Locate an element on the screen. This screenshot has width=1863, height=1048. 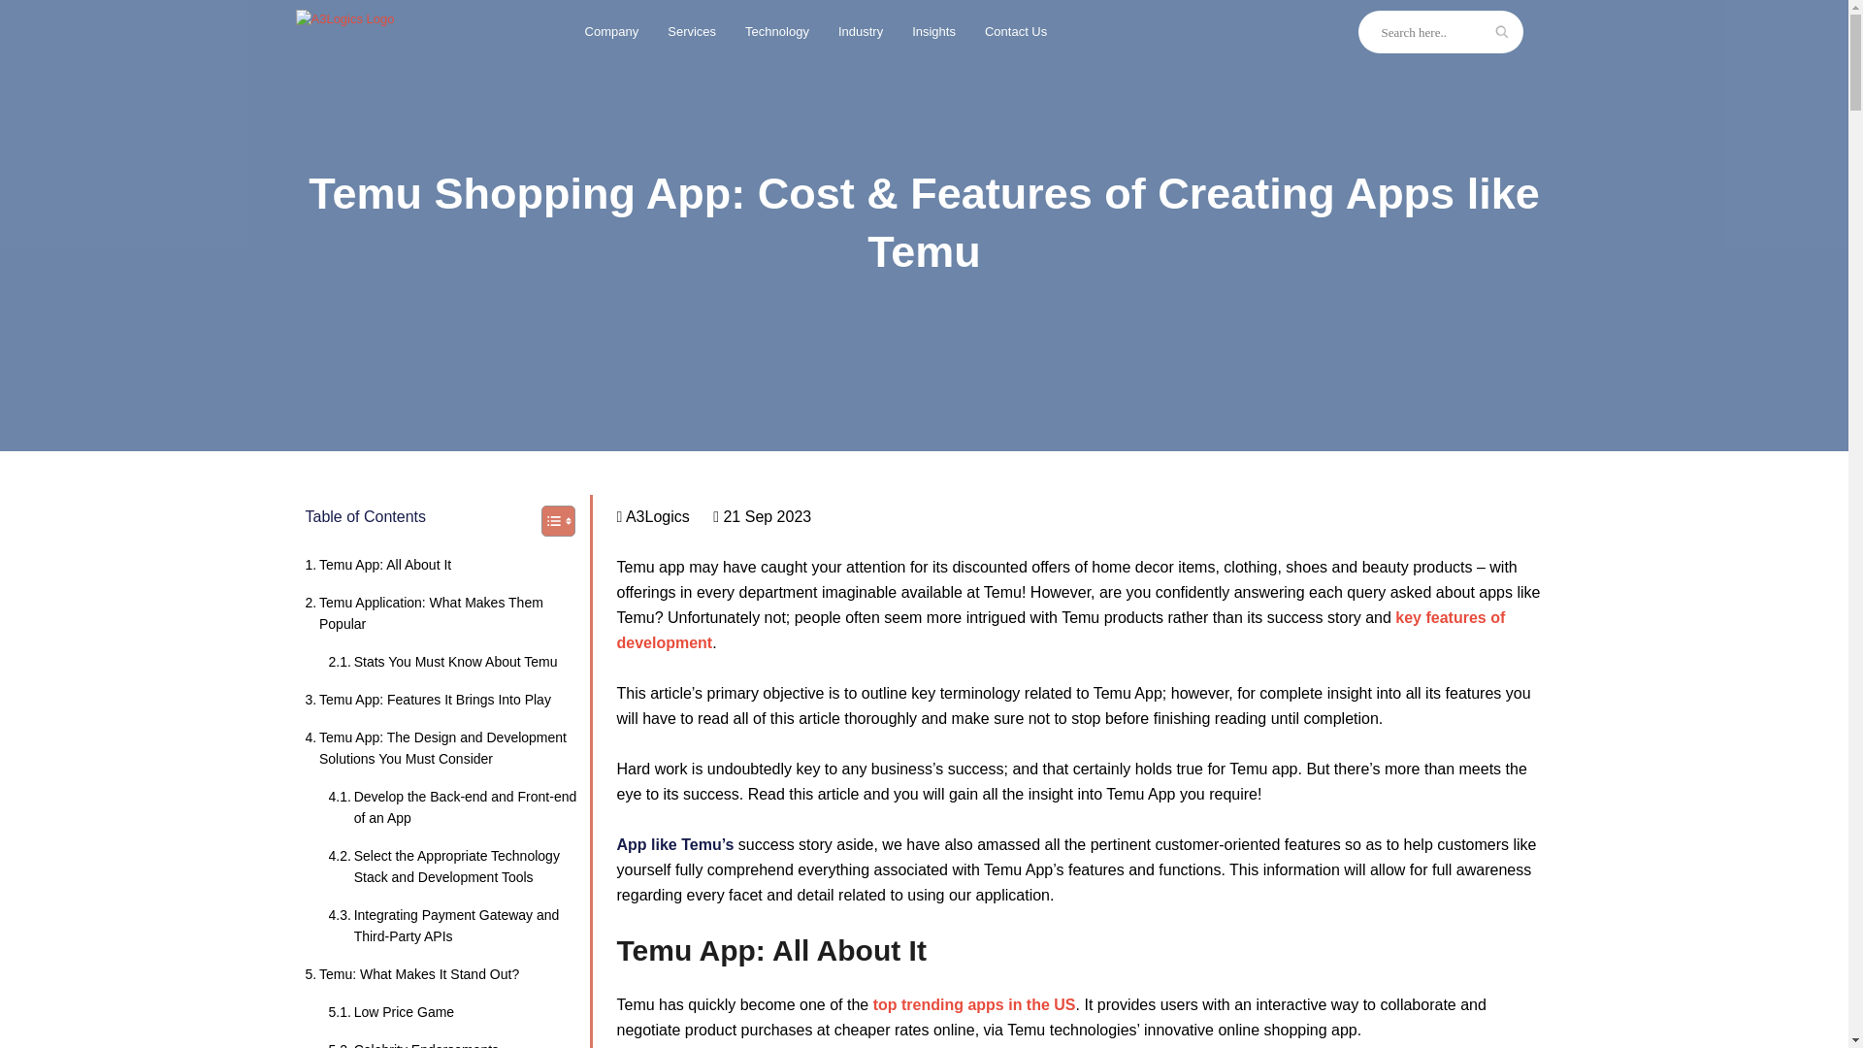
Stats You Must Know About Temu is located at coordinates (427, 699).